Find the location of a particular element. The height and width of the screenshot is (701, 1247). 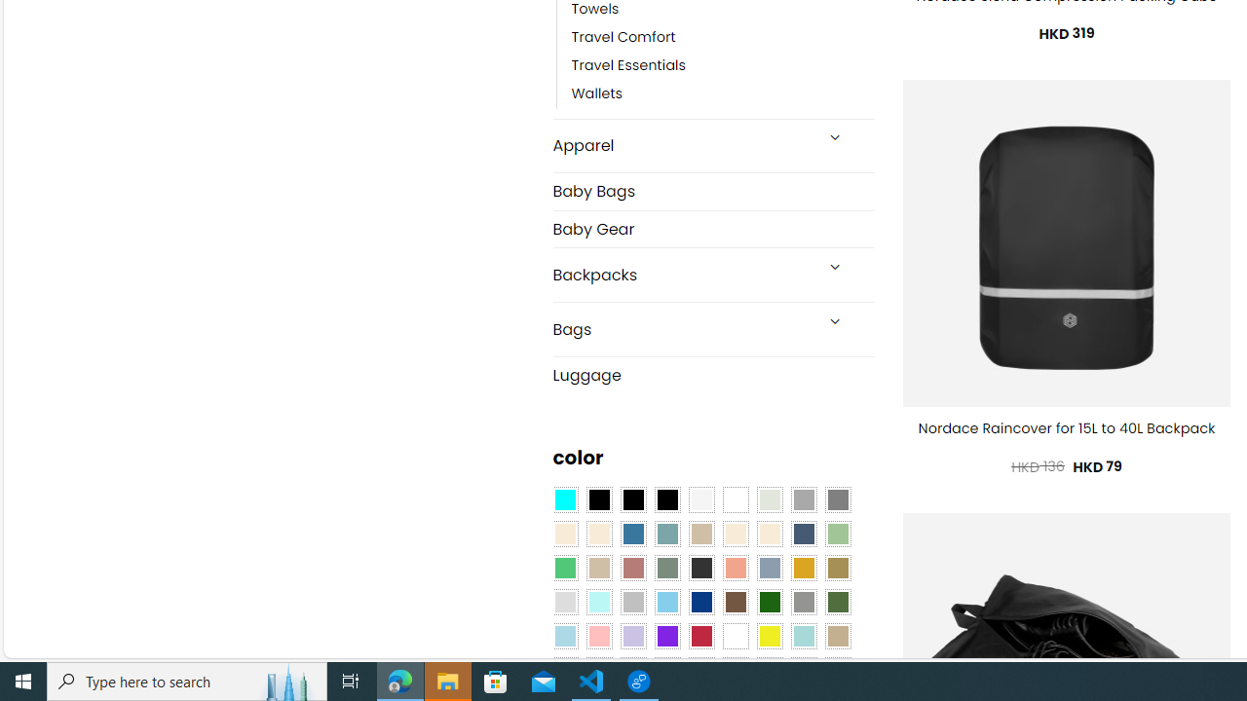

Gray is located at coordinates (803, 603).